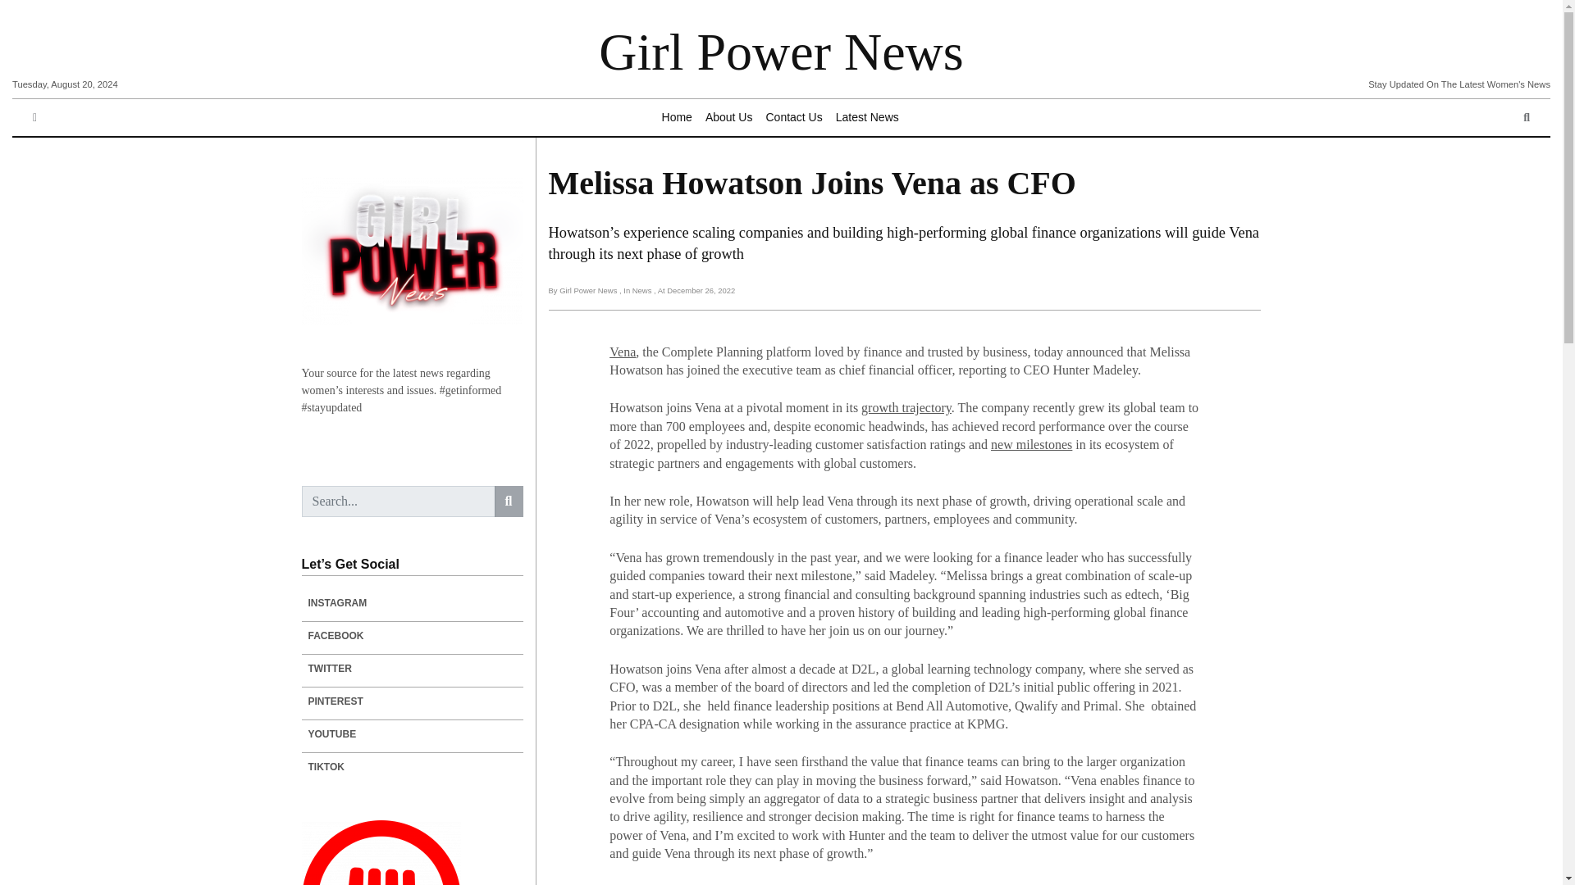  I want to click on Contact Us, so click(793, 118).